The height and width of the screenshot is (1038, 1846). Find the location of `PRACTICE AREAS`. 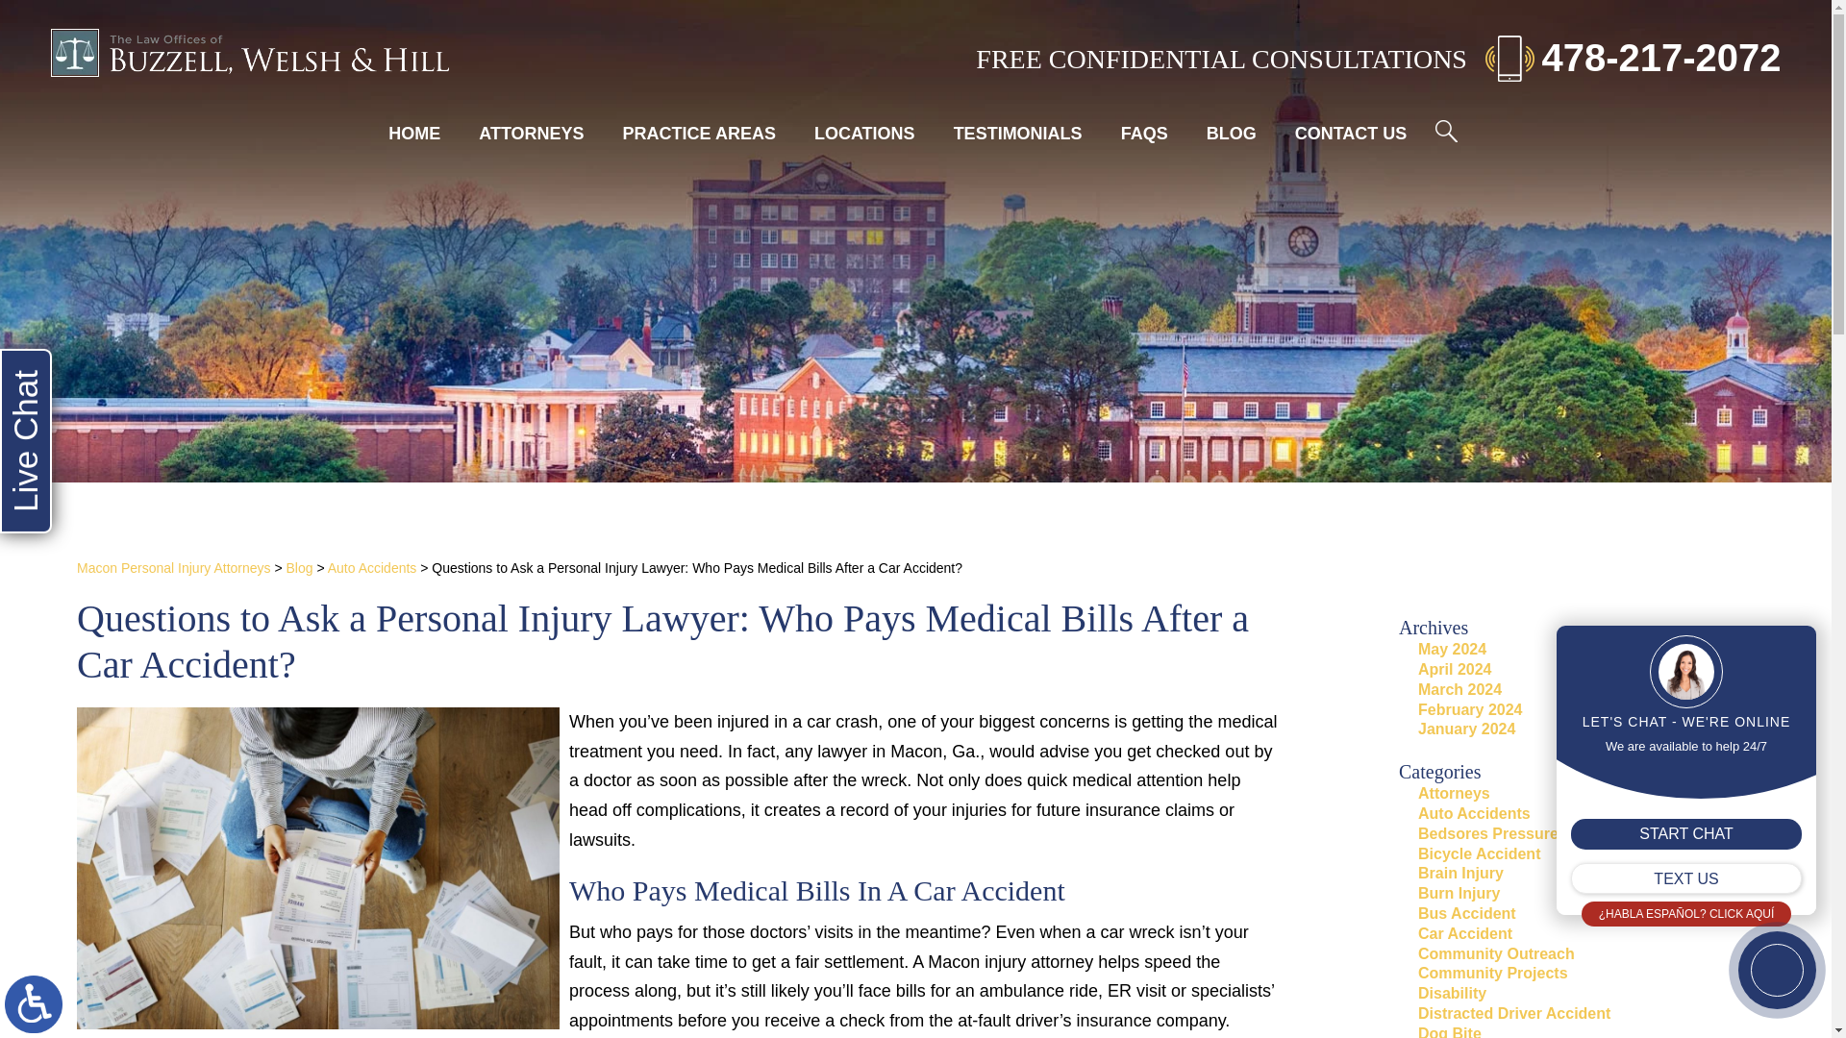

PRACTICE AREAS is located at coordinates (699, 133).